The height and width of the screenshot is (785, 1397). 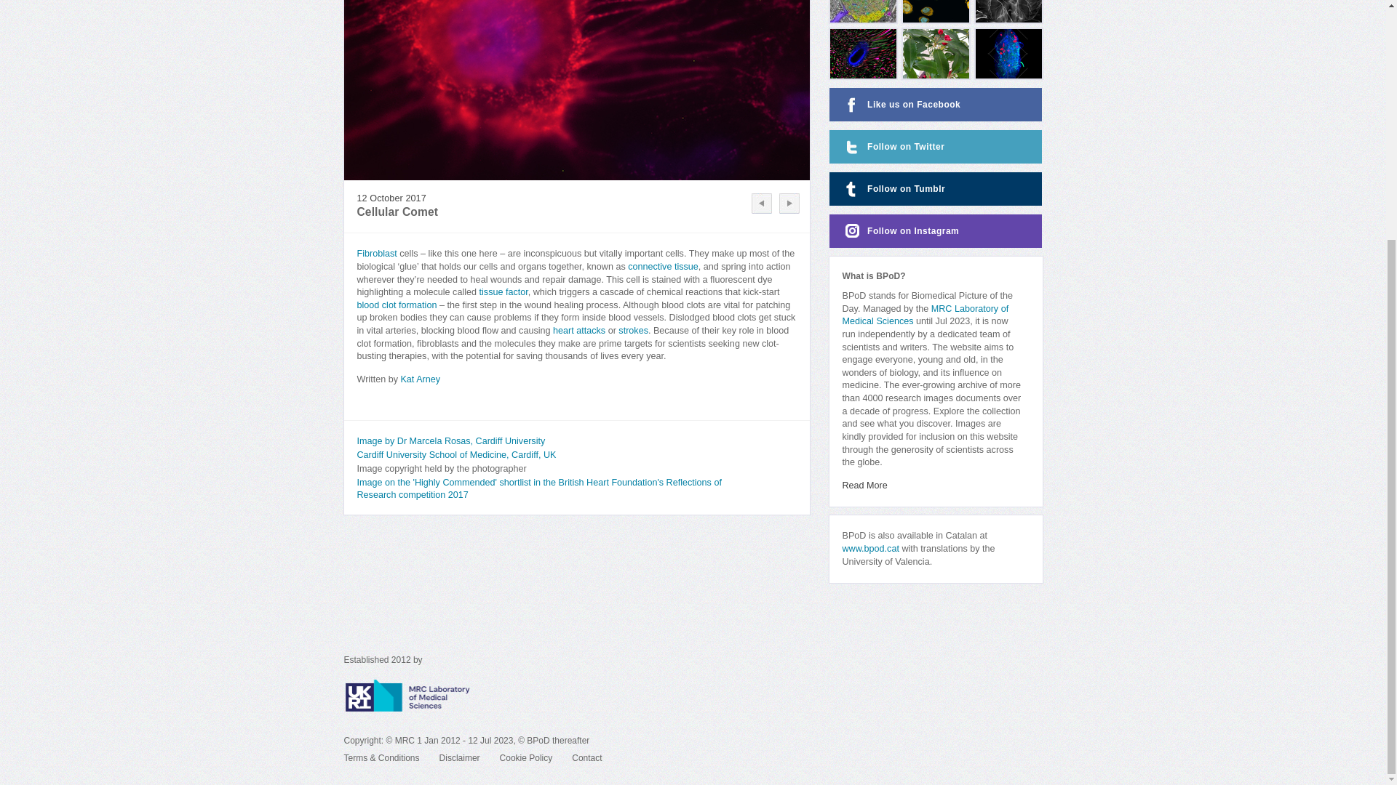 I want to click on Like us on Facebook, so click(x=936, y=105).